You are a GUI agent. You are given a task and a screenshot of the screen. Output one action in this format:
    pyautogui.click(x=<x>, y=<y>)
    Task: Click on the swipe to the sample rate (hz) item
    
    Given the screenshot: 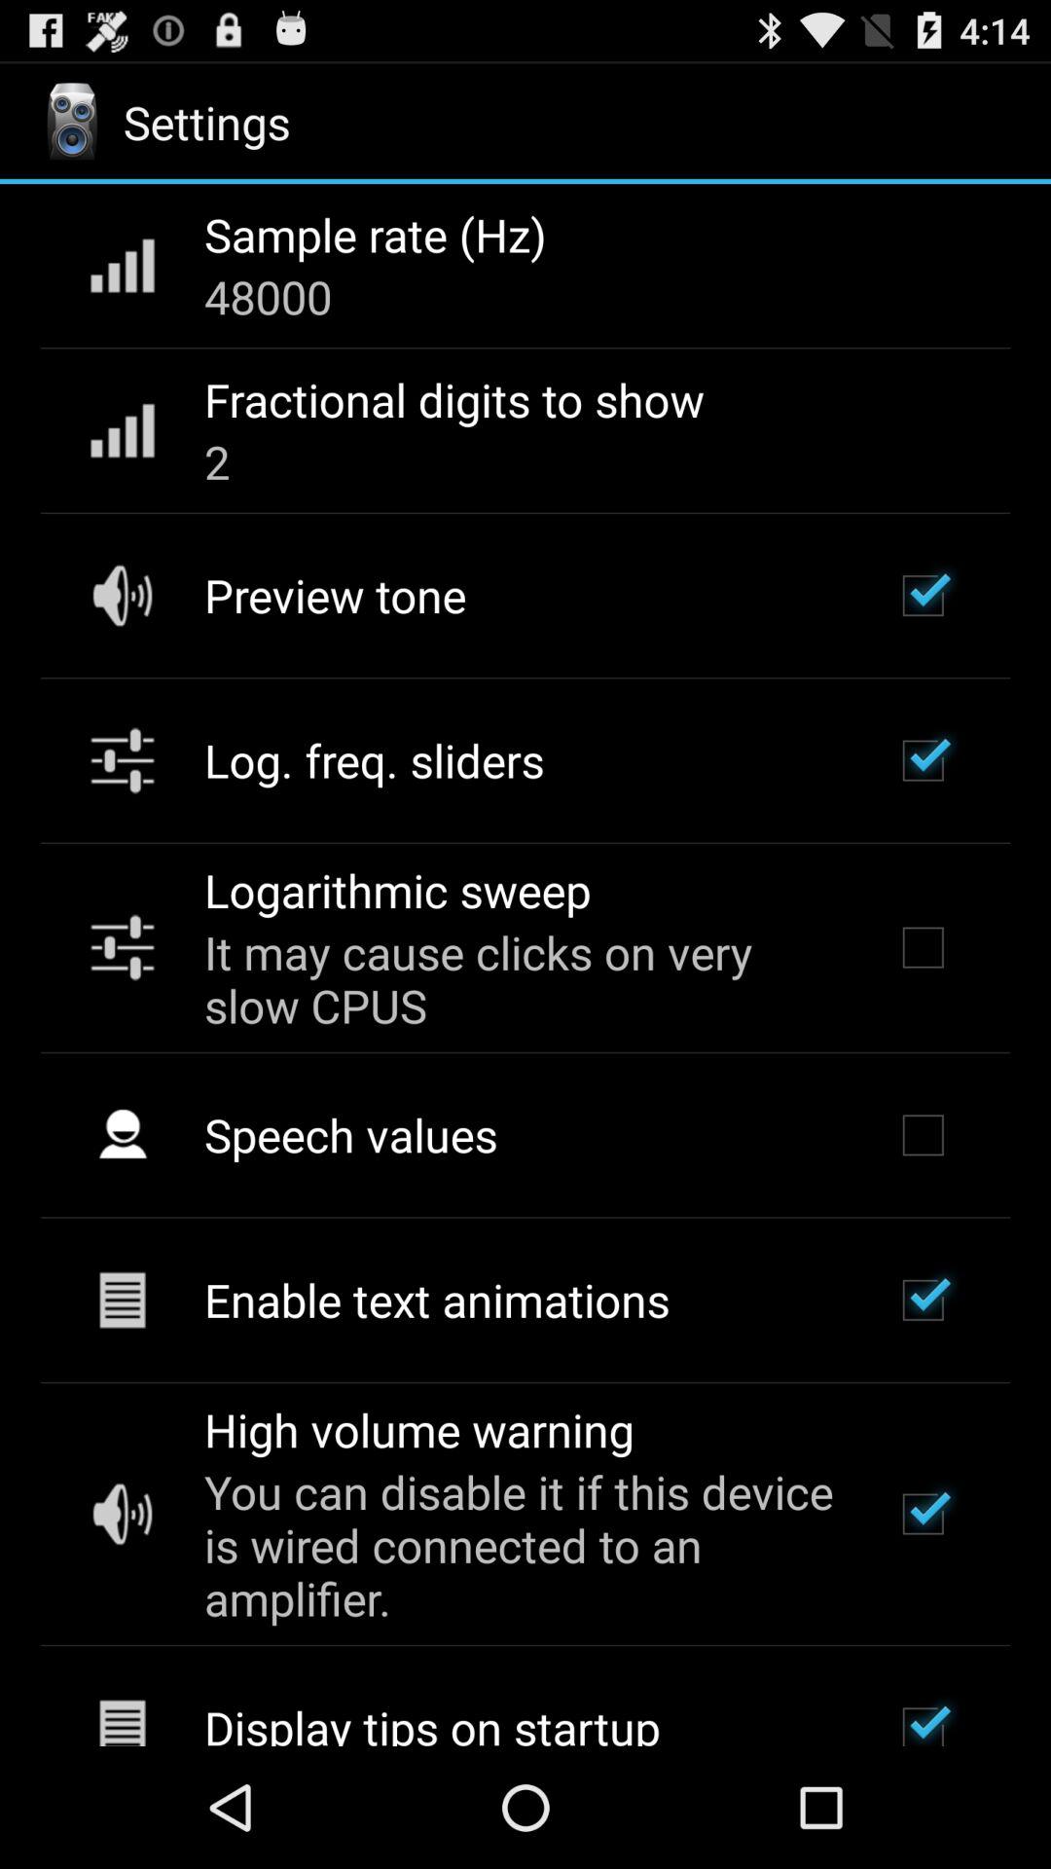 What is the action you would take?
    pyautogui.click(x=376, y=235)
    